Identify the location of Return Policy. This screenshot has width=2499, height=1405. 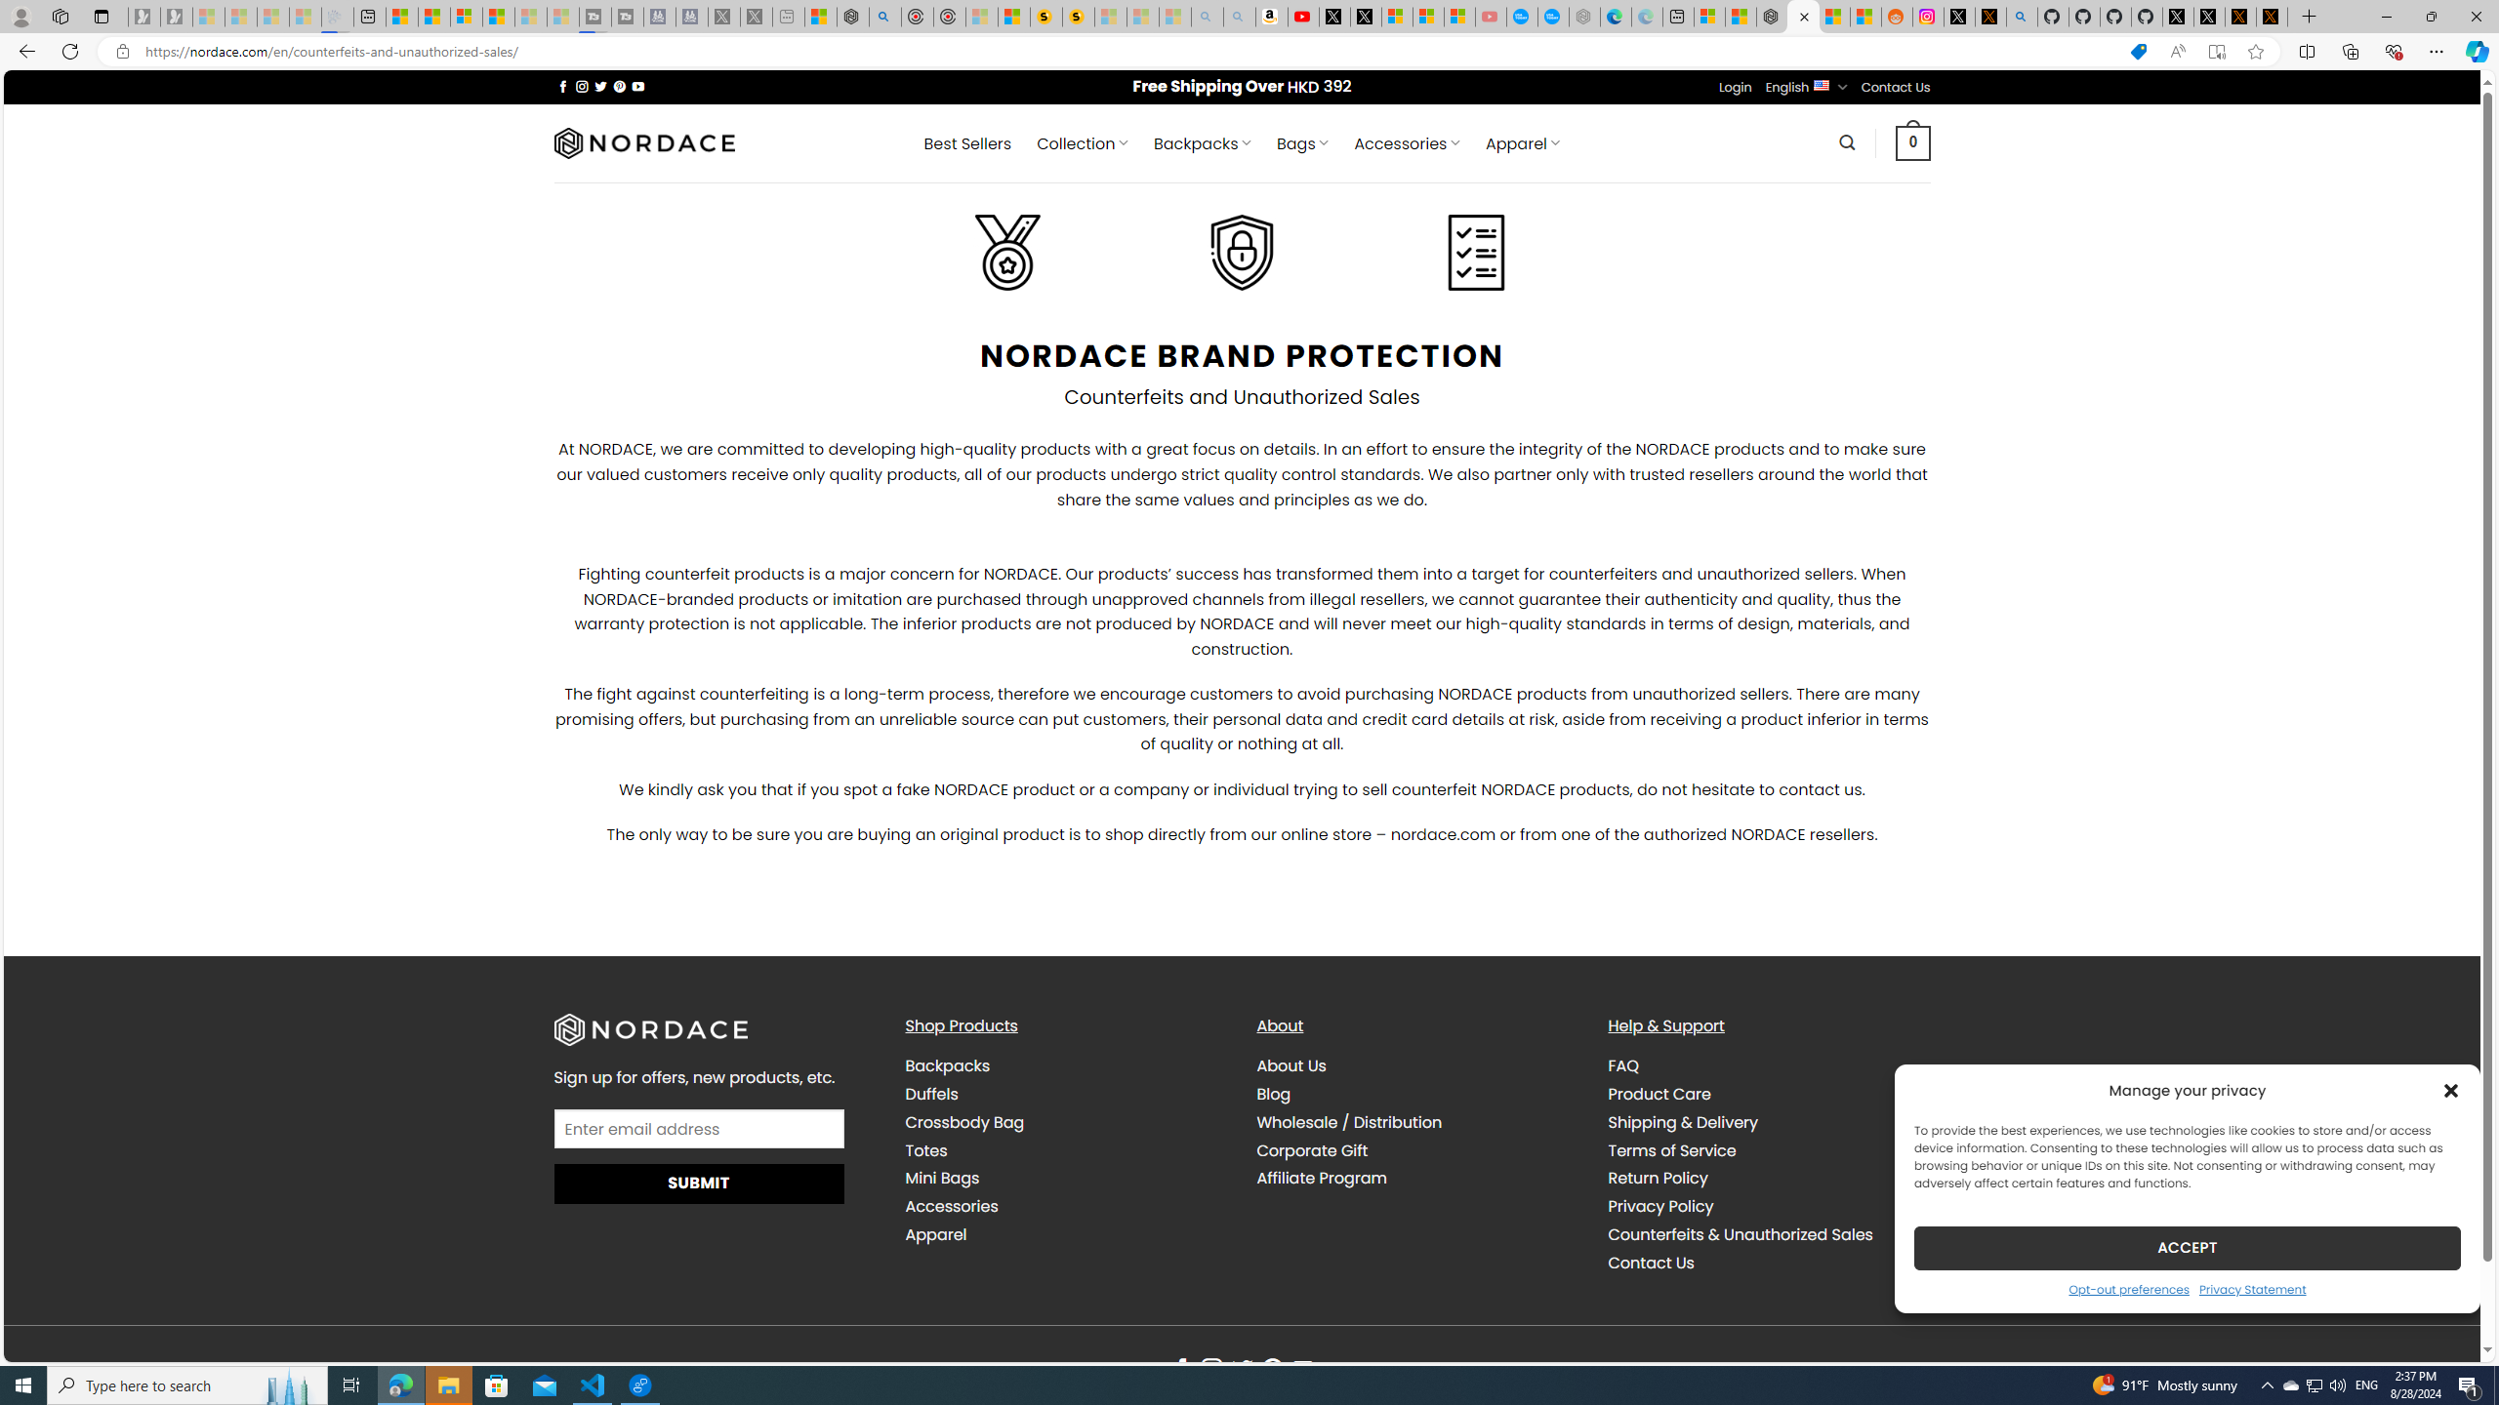
(1769, 1179).